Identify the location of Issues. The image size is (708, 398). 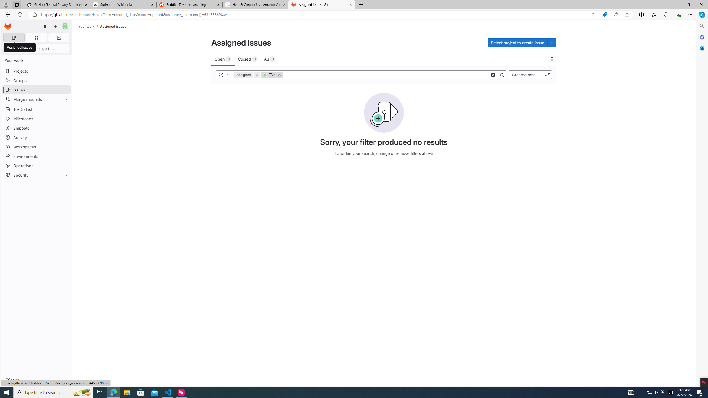
(37, 90).